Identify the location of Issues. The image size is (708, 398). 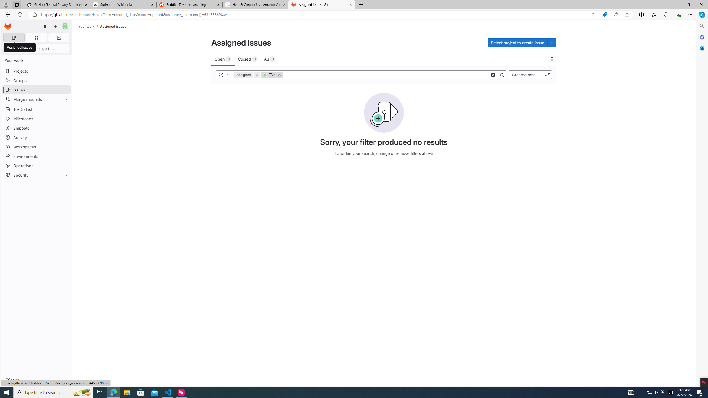
(37, 90).